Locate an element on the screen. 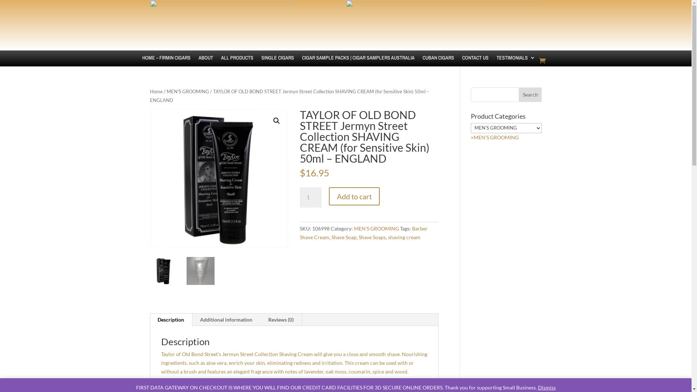 The image size is (697, 392). Home is located at coordinates (156, 91).